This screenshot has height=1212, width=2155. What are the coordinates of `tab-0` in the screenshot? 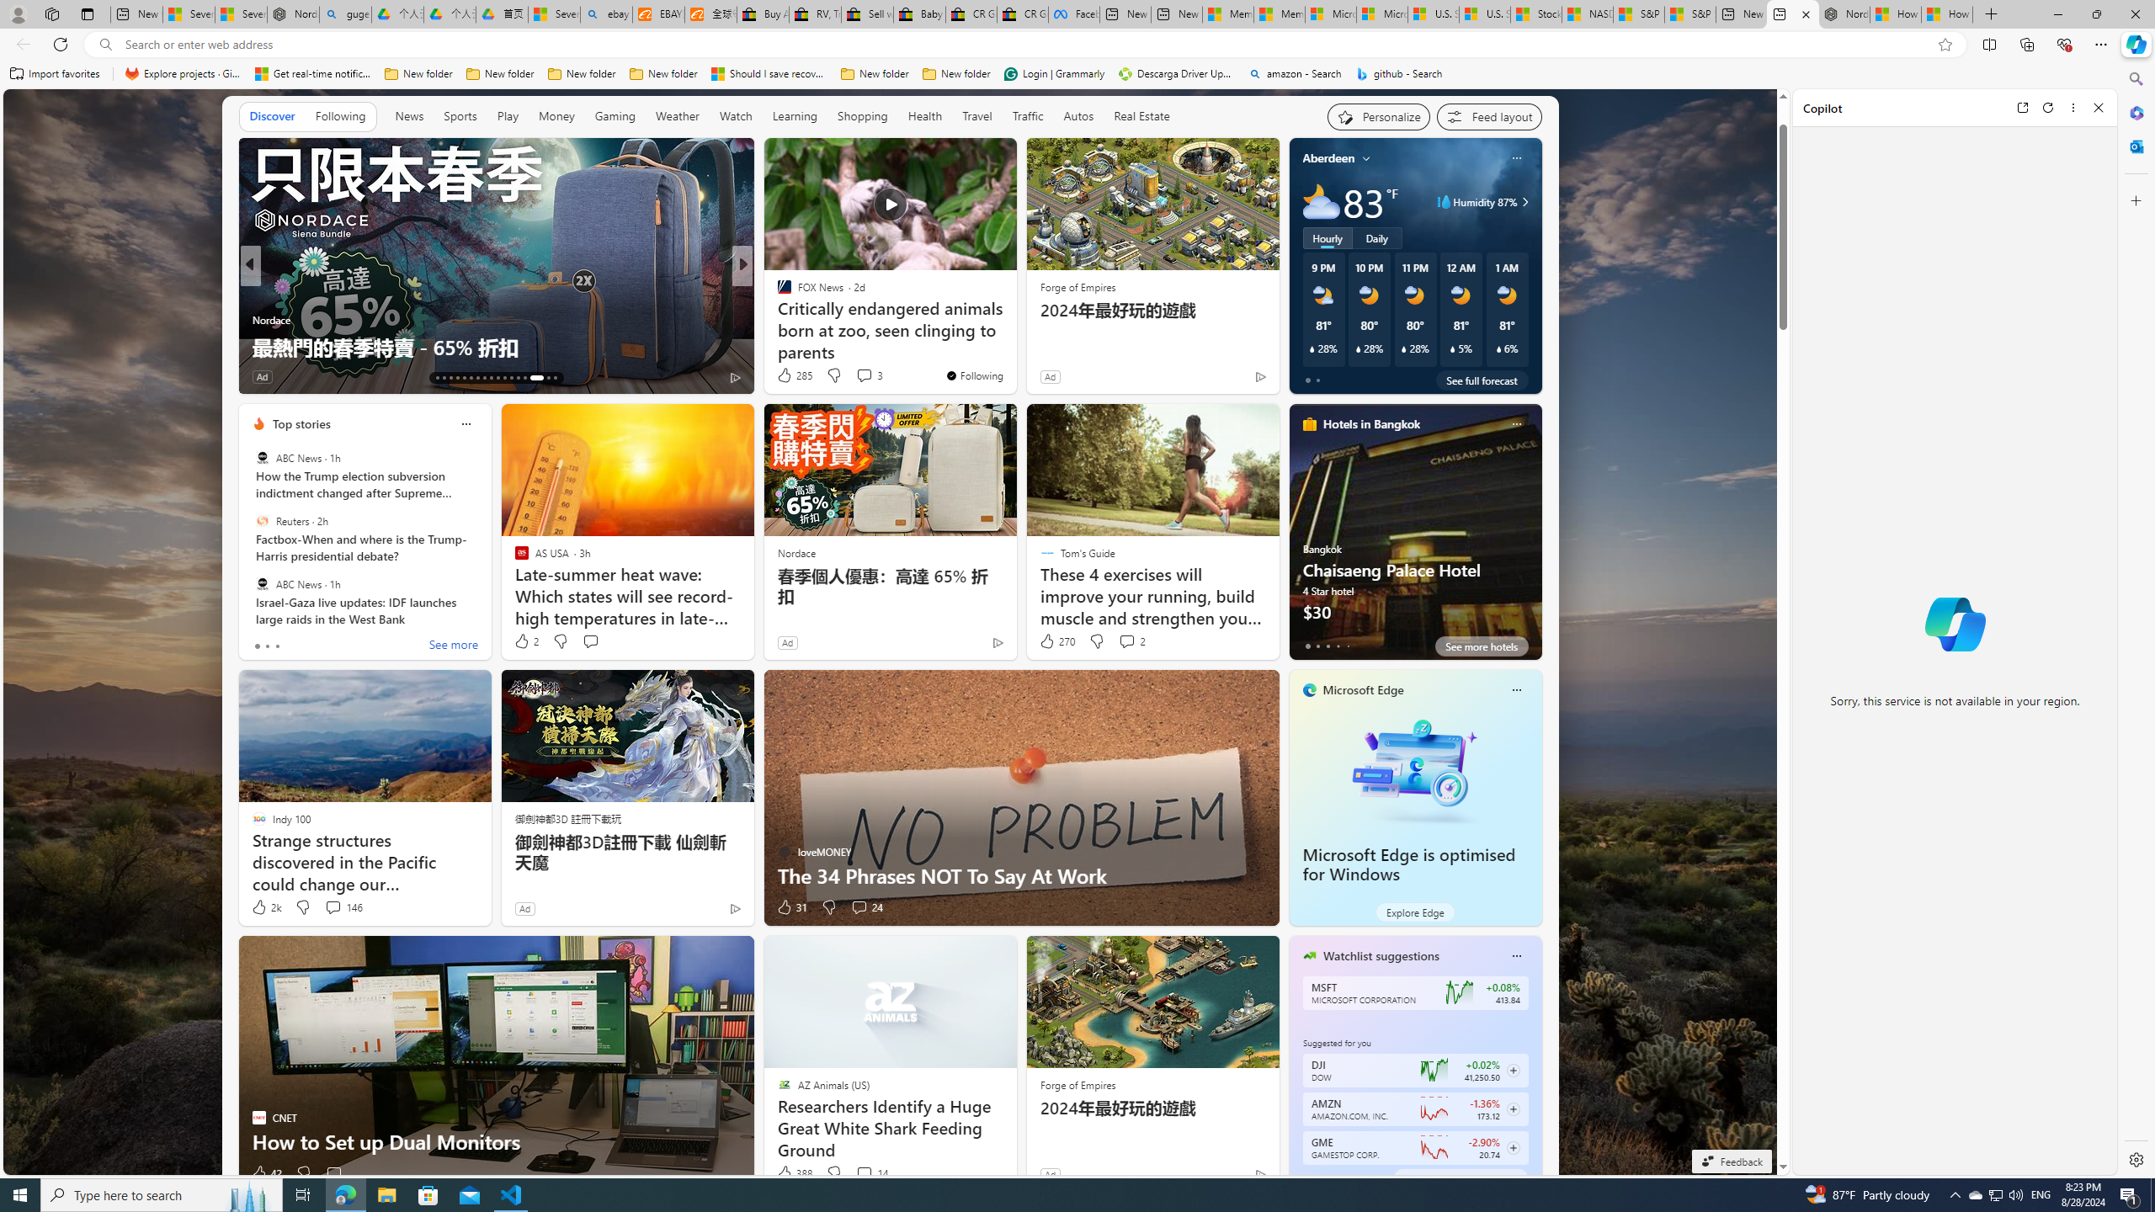 It's located at (1306, 1177).